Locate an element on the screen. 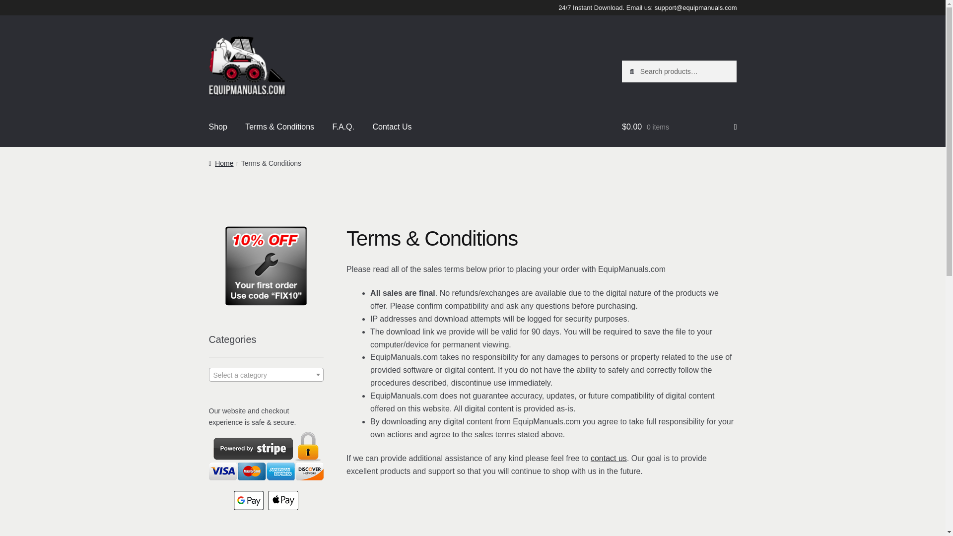 The width and height of the screenshot is (953, 536). Home is located at coordinates (221, 163).